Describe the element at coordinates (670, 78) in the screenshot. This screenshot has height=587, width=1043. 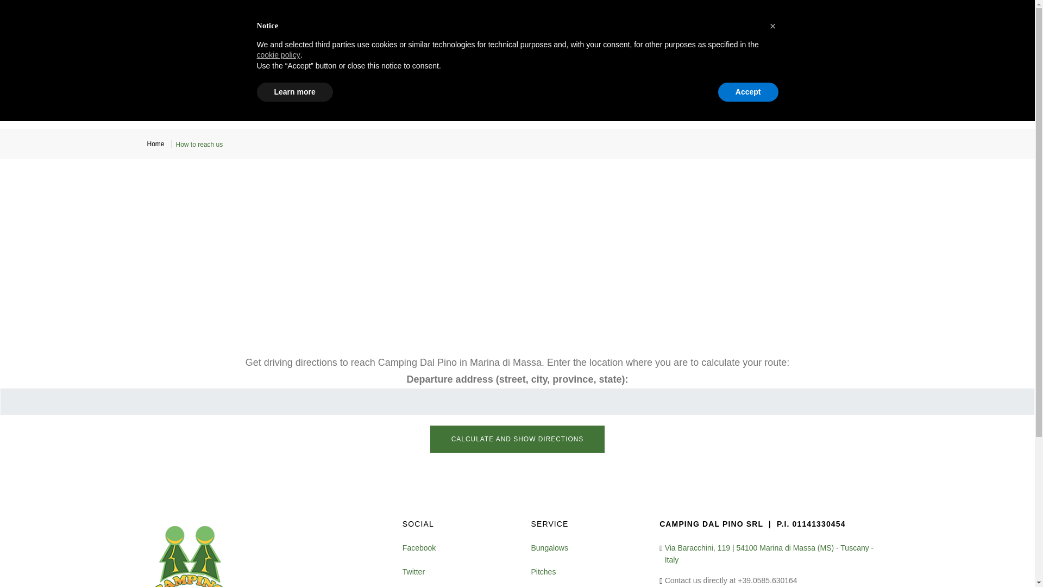
I see `Contacts` at that location.